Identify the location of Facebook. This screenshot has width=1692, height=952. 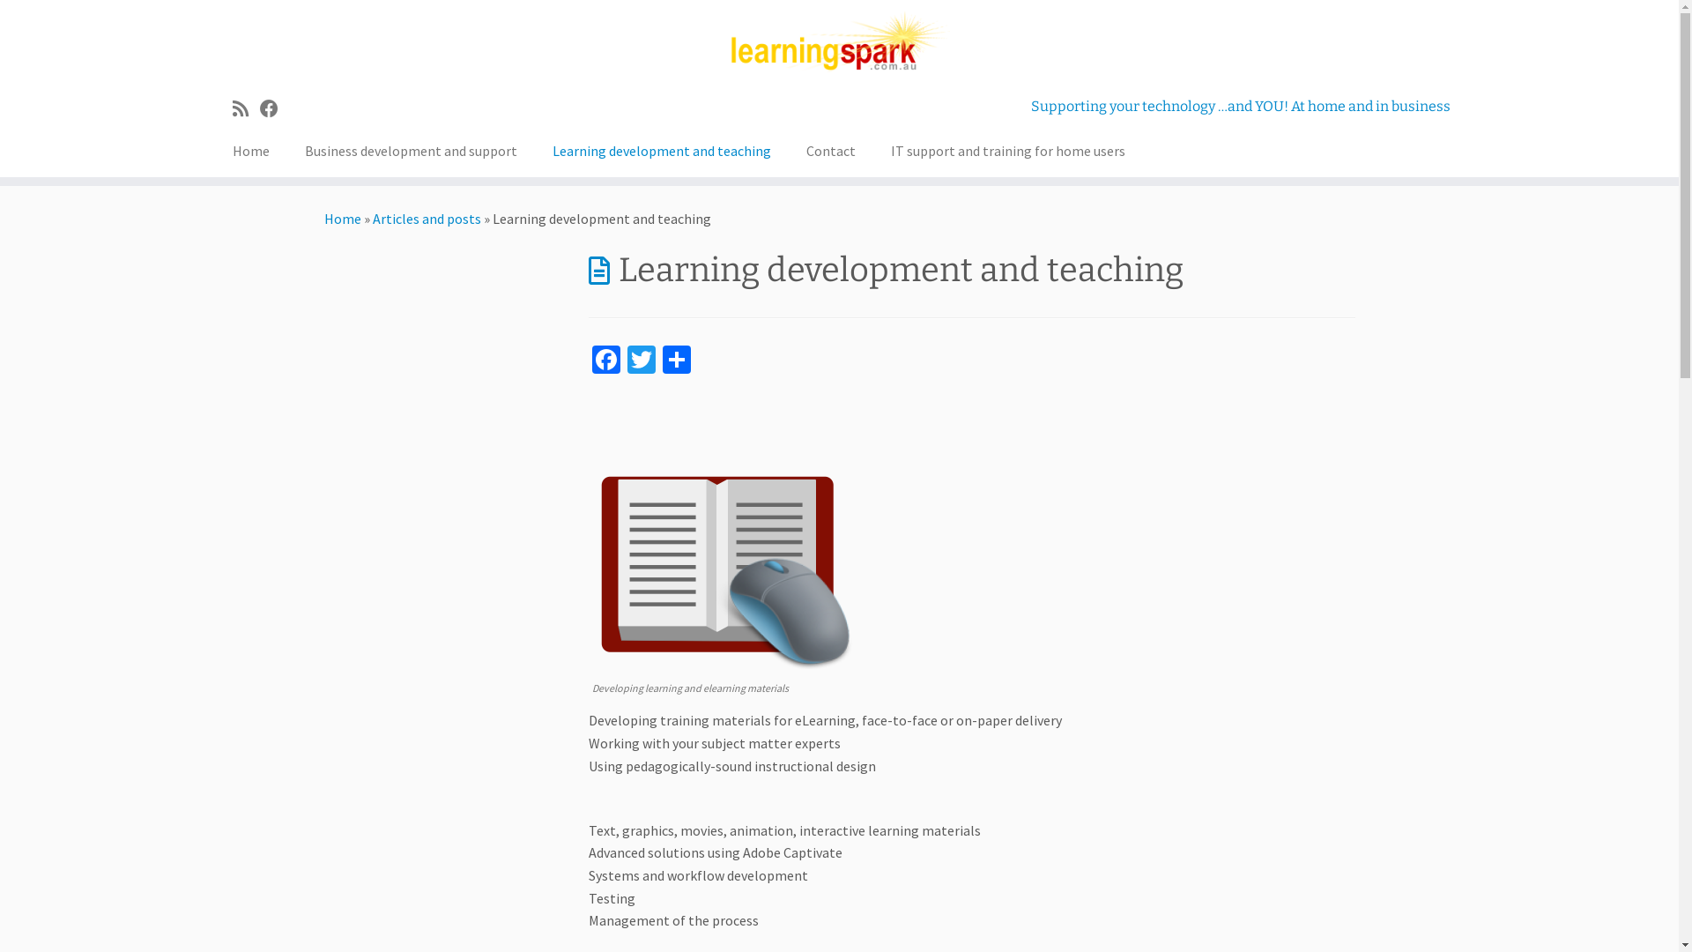
(606, 361).